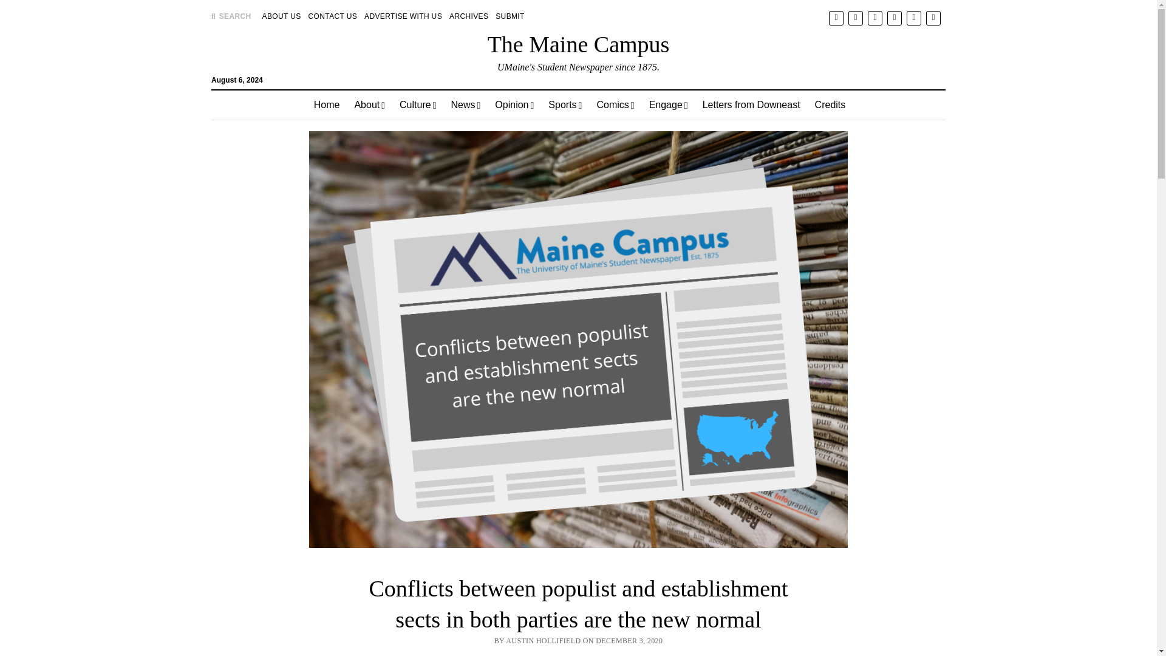  I want to click on ADVERTISE WITH US, so click(403, 16).